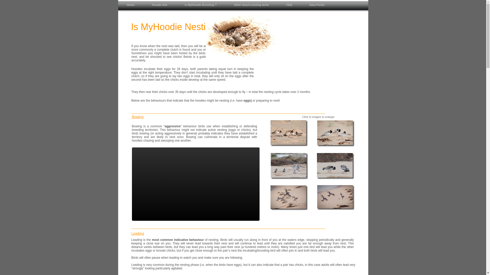  What do you see at coordinates (160, 6) in the screenshot?
I see `Hoodie Info` at bounding box center [160, 6].